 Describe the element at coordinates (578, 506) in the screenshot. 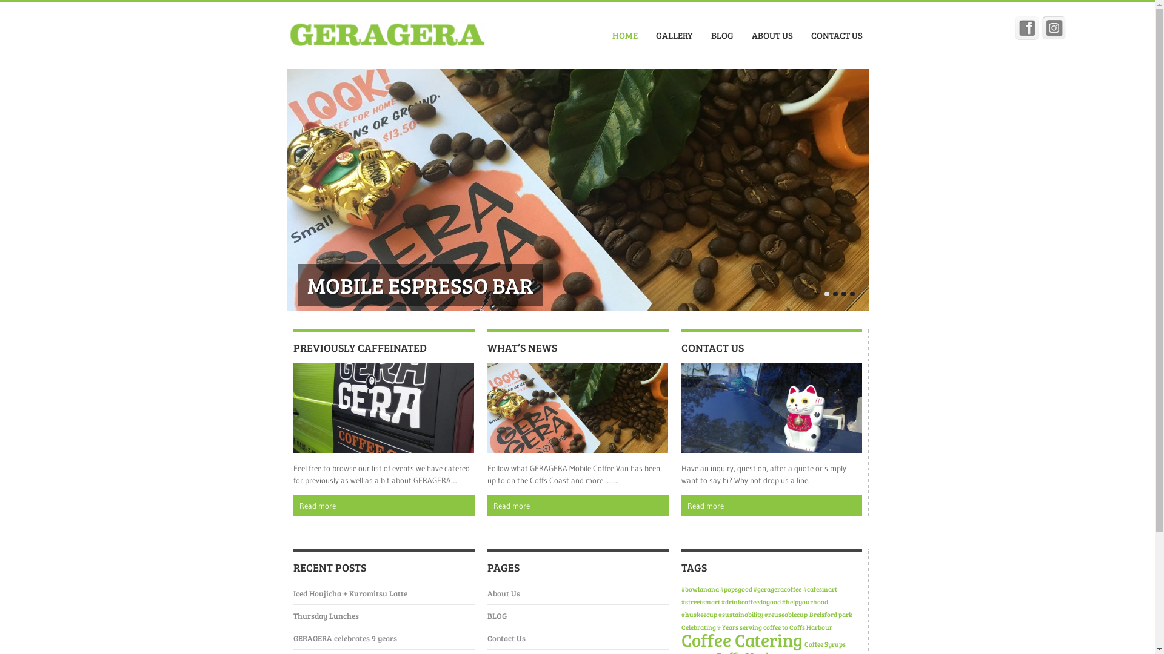

I see `Read more` at that location.